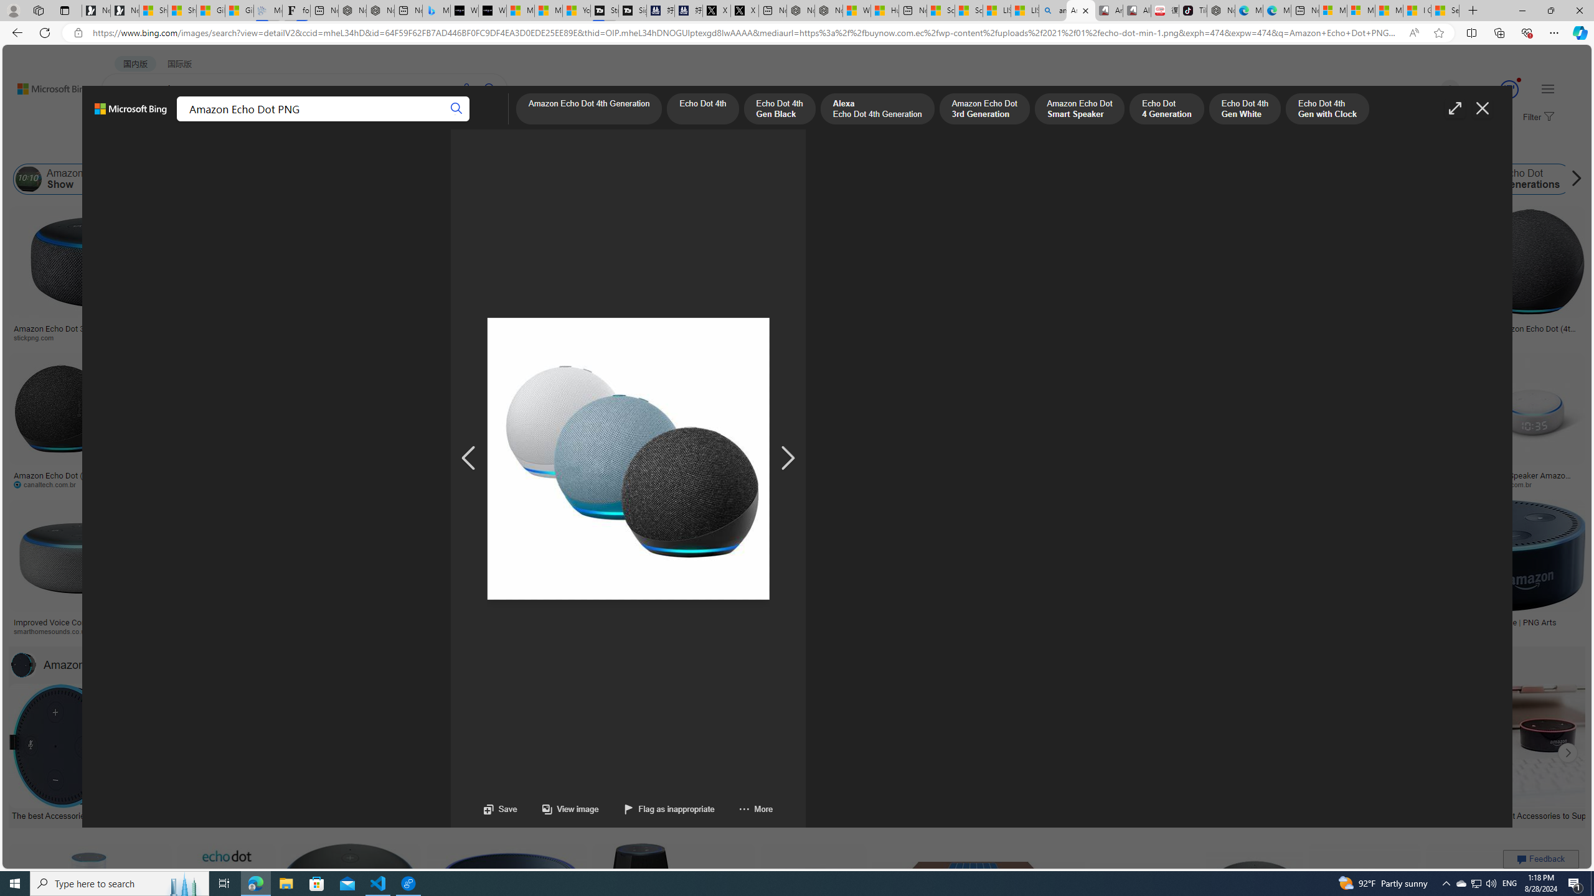 Image resolution: width=1594 pixels, height=896 pixels. Describe the element at coordinates (620, 249) in the screenshot. I see `Amazon Echo Dot 4th Gen` at that location.